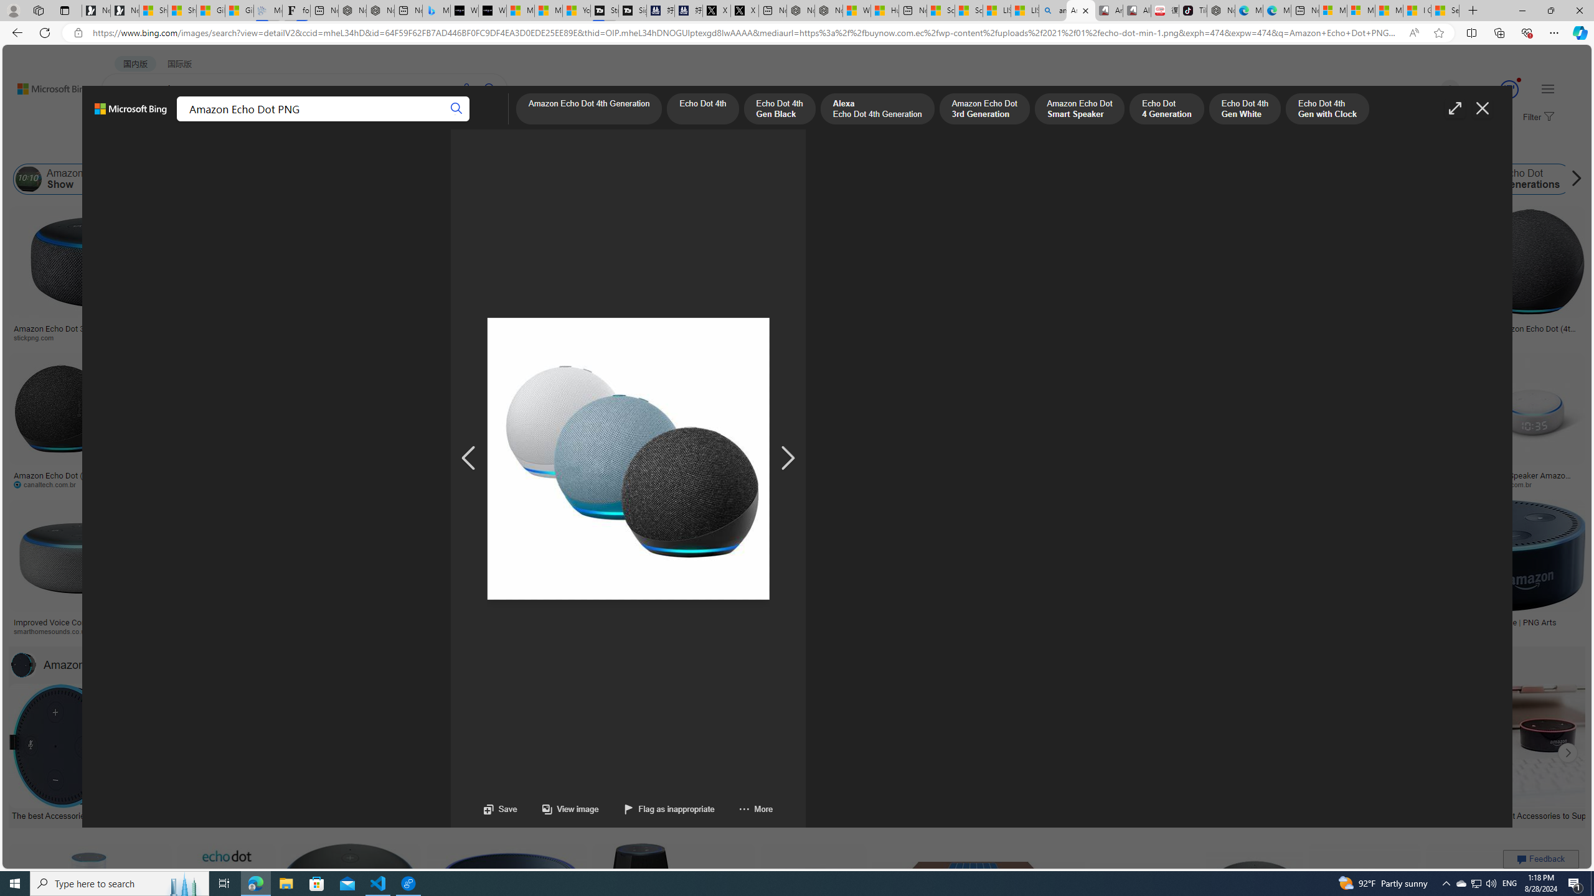 Image resolution: width=1594 pixels, height=896 pixels. Describe the element at coordinates (620, 249) in the screenshot. I see `Amazon Echo Dot 4th Gen` at that location.